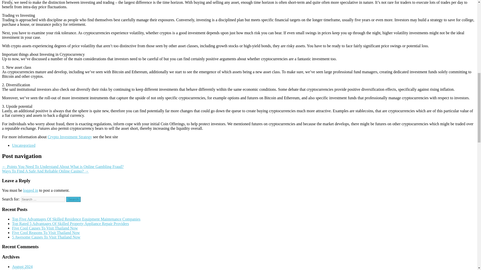 This screenshot has width=481, height=270. What do you see at coordinates (22, 266) in the screenshot?
I see `August 2024` at bounding box center [22, 266].